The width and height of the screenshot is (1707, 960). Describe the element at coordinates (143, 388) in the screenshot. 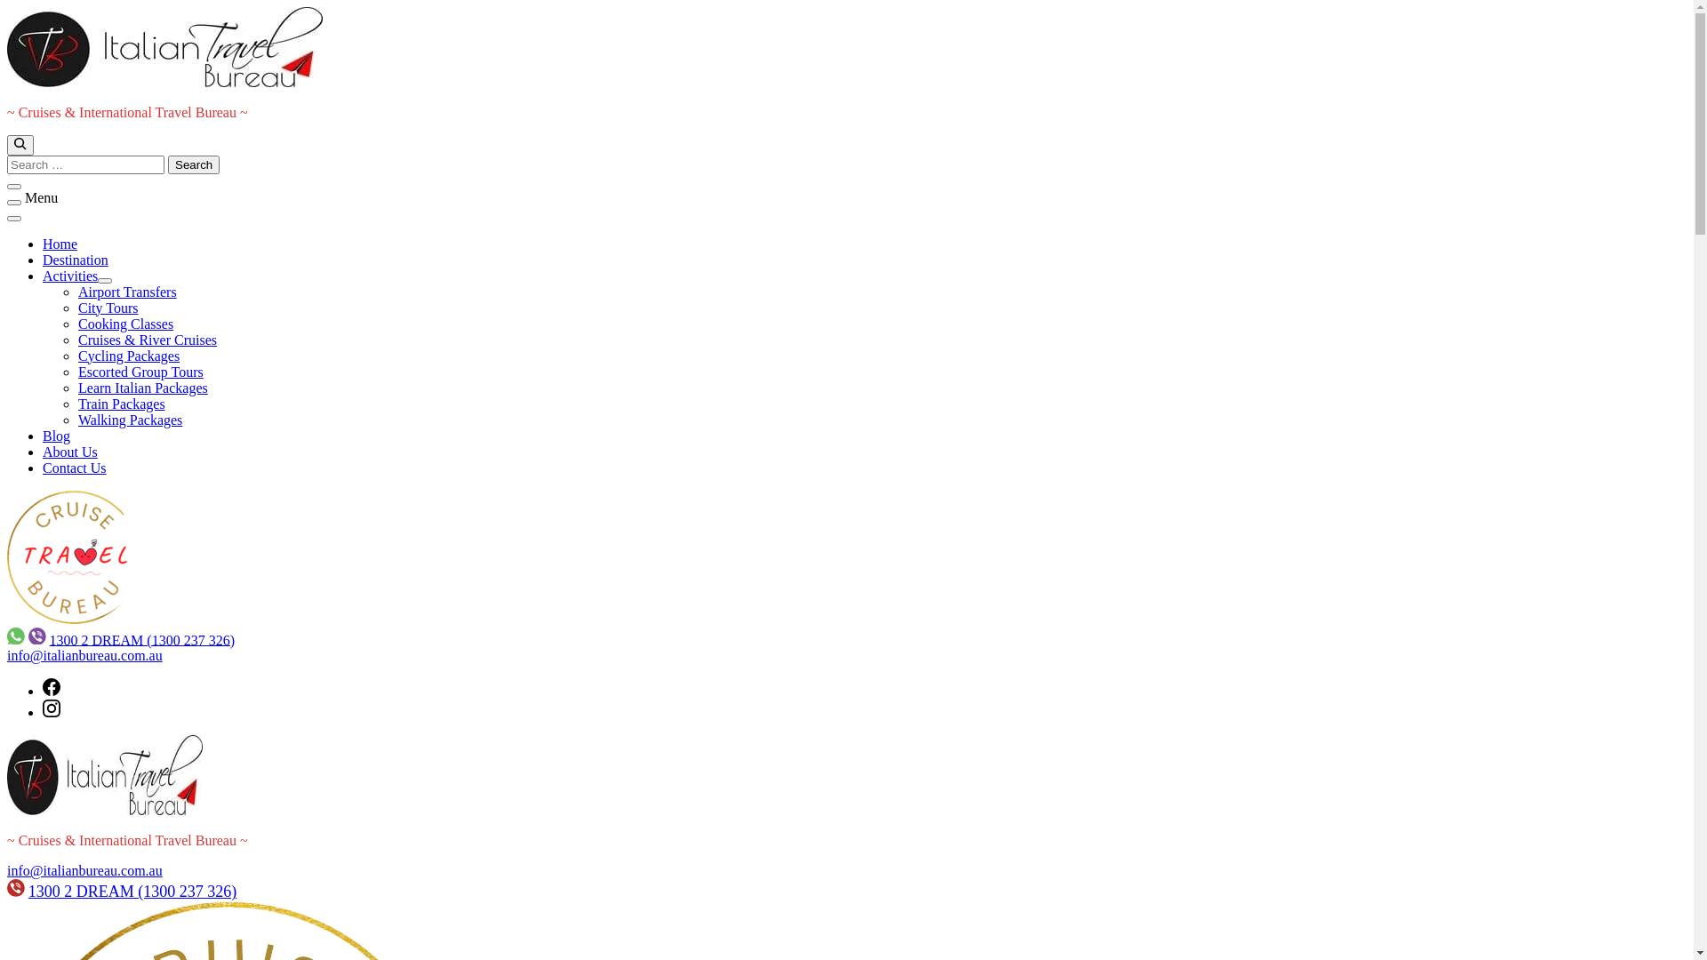

I see `Learn Italian Packages` at that location.